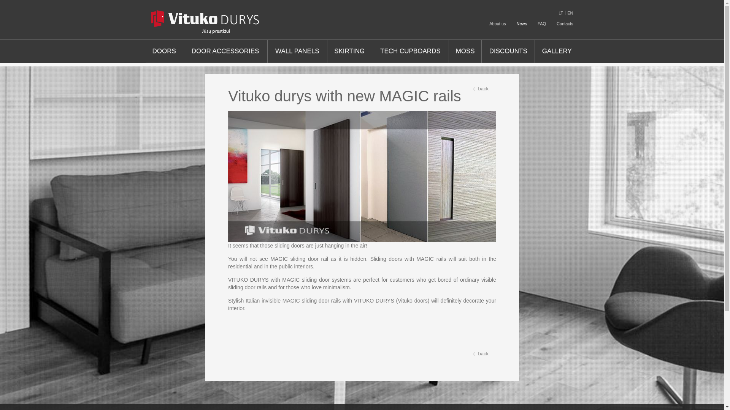  What do you see at coordinates (522, 24) in the screenshot?
I see `News` at bounding box center [522, 24].